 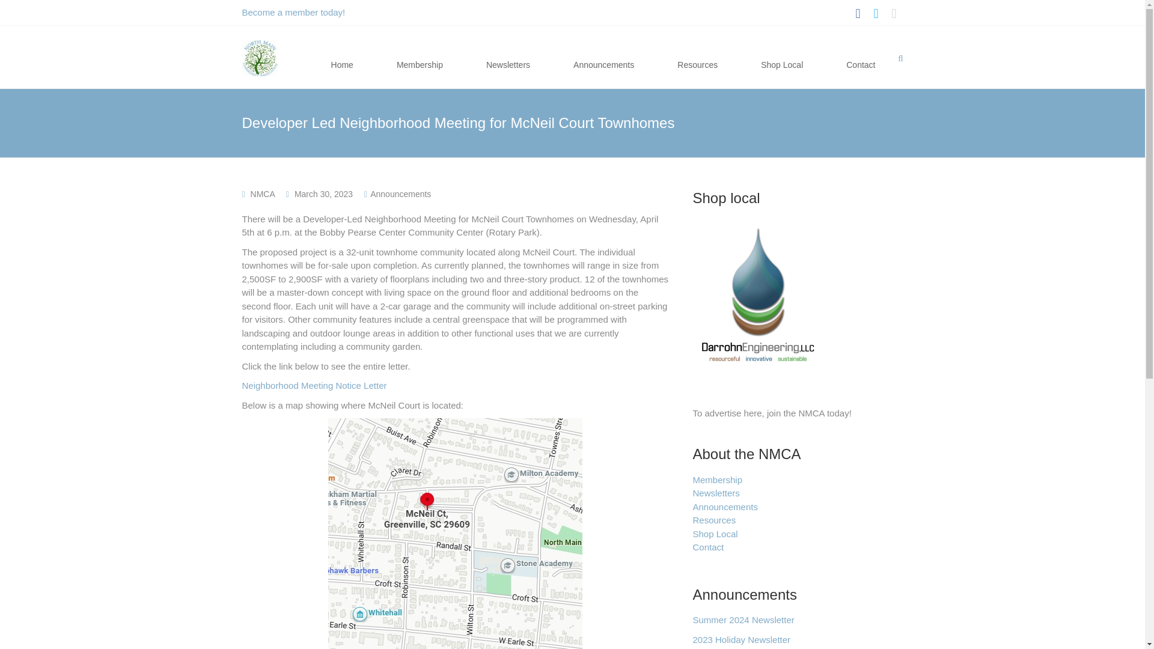 I want to click on Contact, so click(x=708, y=547).